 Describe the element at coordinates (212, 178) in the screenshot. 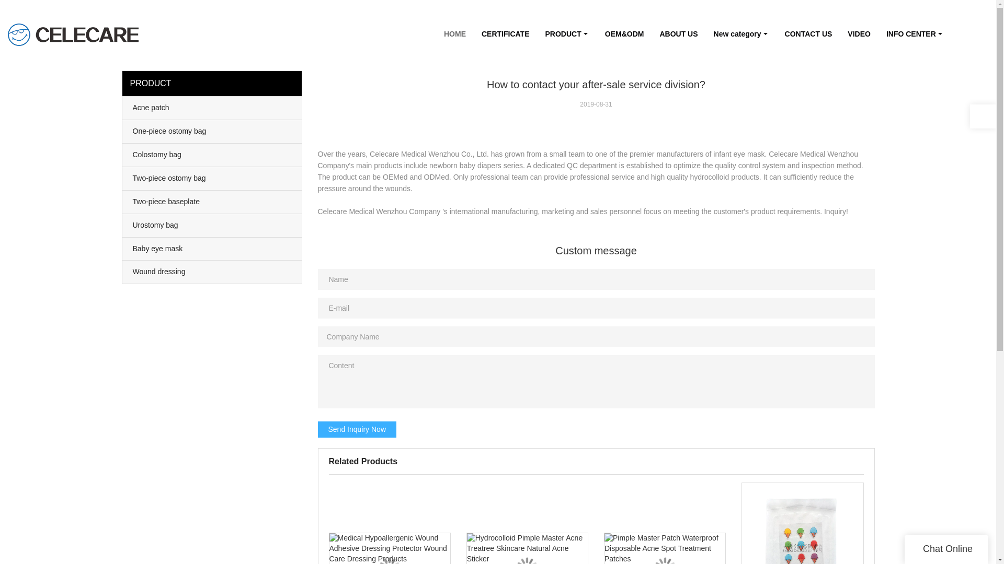

I see `Two-piece ostomy bag` at that location.